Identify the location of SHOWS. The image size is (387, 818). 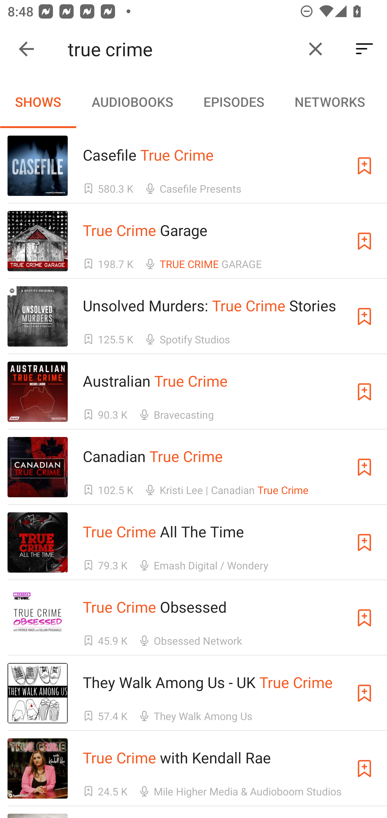
(38, 102).